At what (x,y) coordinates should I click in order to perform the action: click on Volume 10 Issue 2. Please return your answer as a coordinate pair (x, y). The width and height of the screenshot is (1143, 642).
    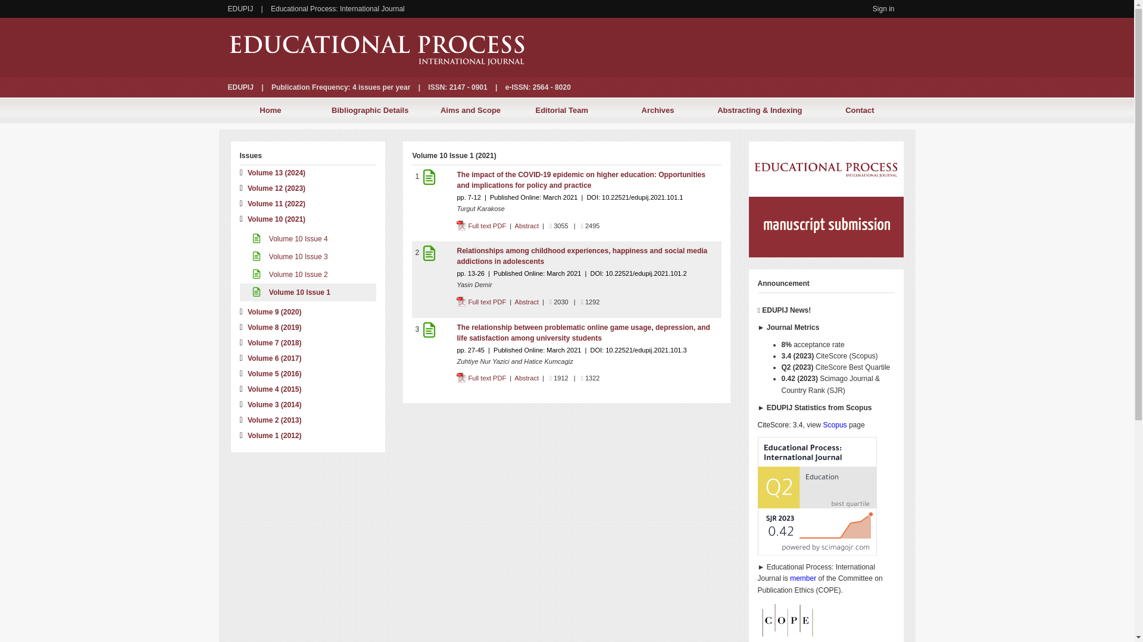
    Looking at the image, I should click on (289, 274).